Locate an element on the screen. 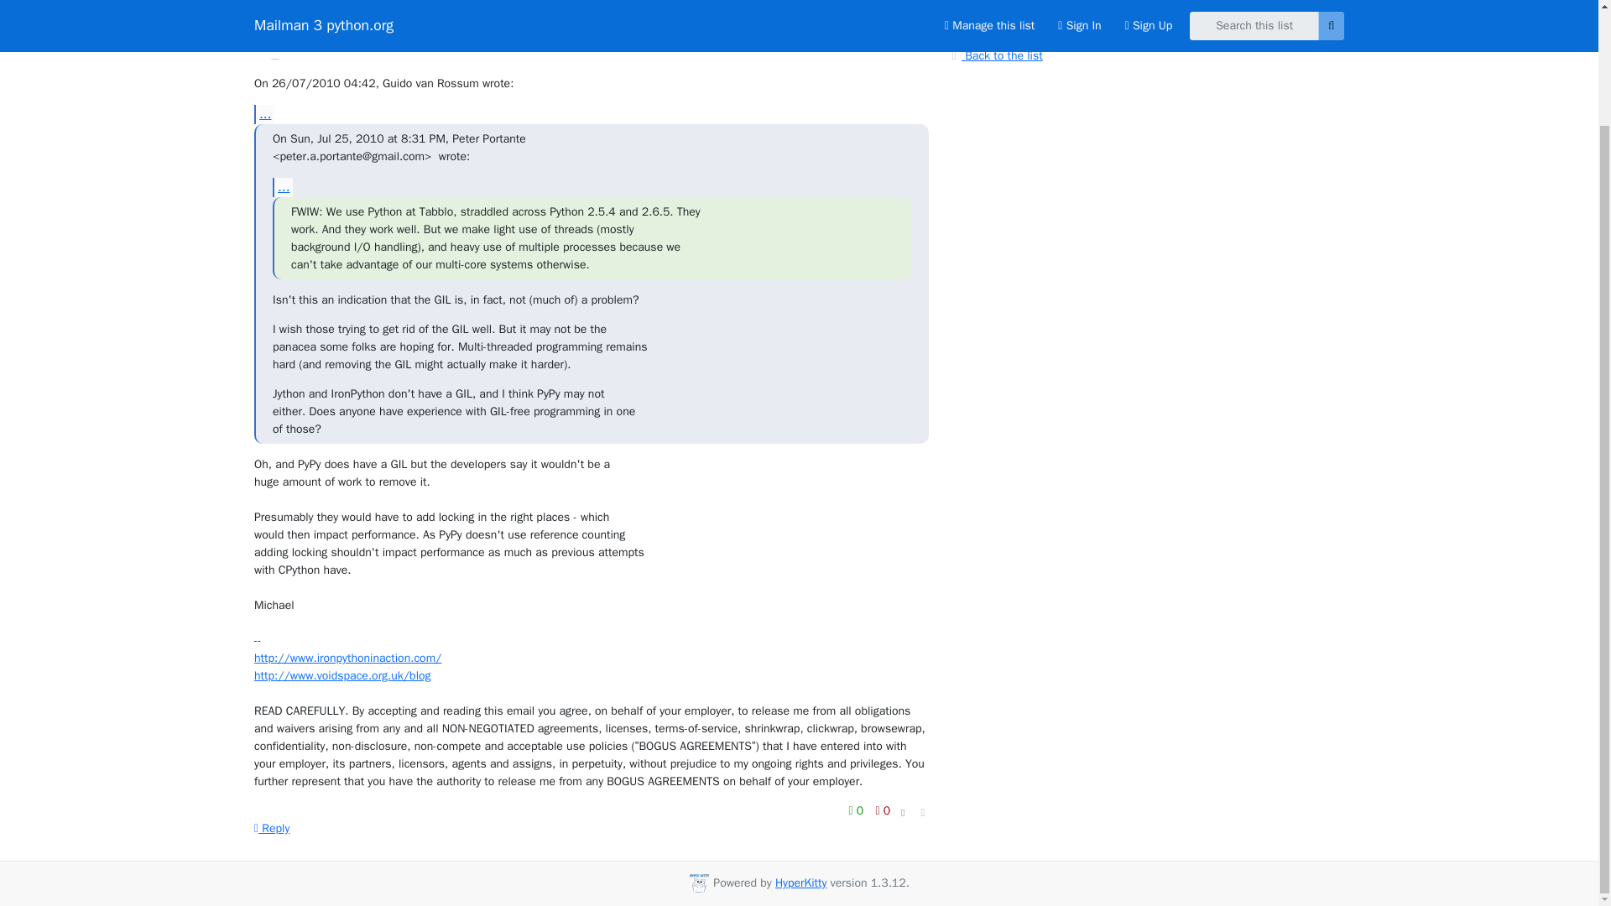  See the profile for Michael Foord is located at coordinates (347, 37).